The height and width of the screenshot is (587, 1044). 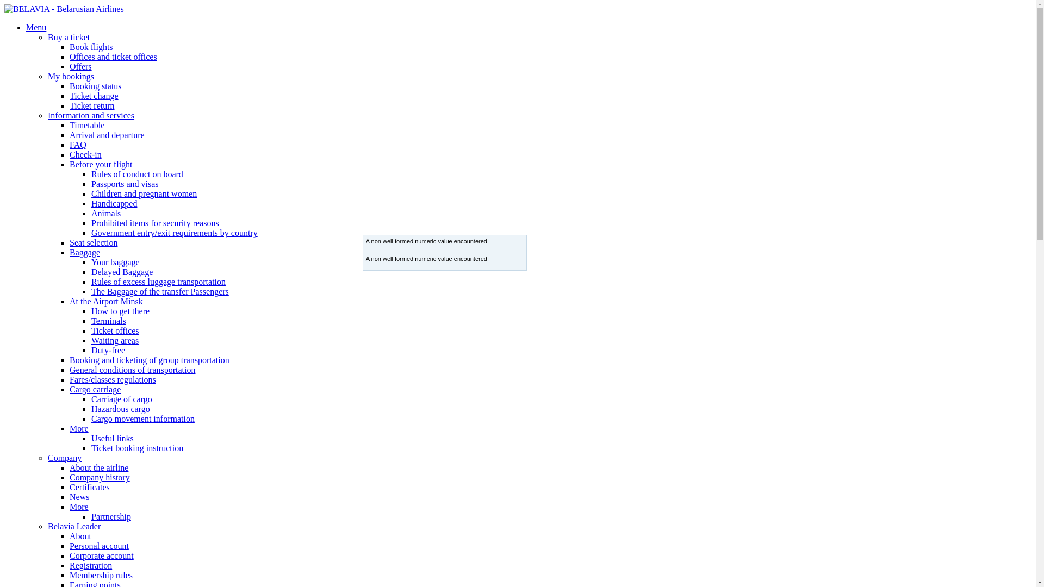 I want to click on Useful links, so click(x=112, y=438).